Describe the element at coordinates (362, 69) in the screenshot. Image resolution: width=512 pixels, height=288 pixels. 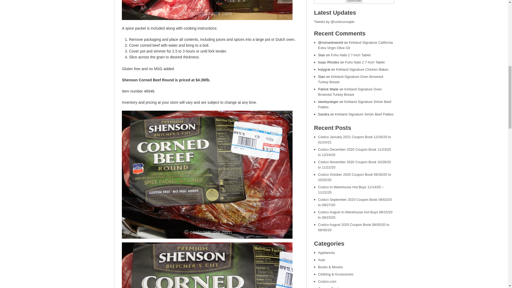
I see `Kirkland Signature Chicken Bakes` at that location.